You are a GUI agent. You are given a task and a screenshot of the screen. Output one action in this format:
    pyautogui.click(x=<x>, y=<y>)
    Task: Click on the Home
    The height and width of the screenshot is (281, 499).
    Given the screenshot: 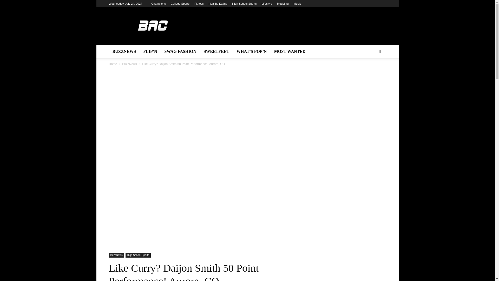 What is the action you would take?
    pyautogui.click(x=113, y=64)
    